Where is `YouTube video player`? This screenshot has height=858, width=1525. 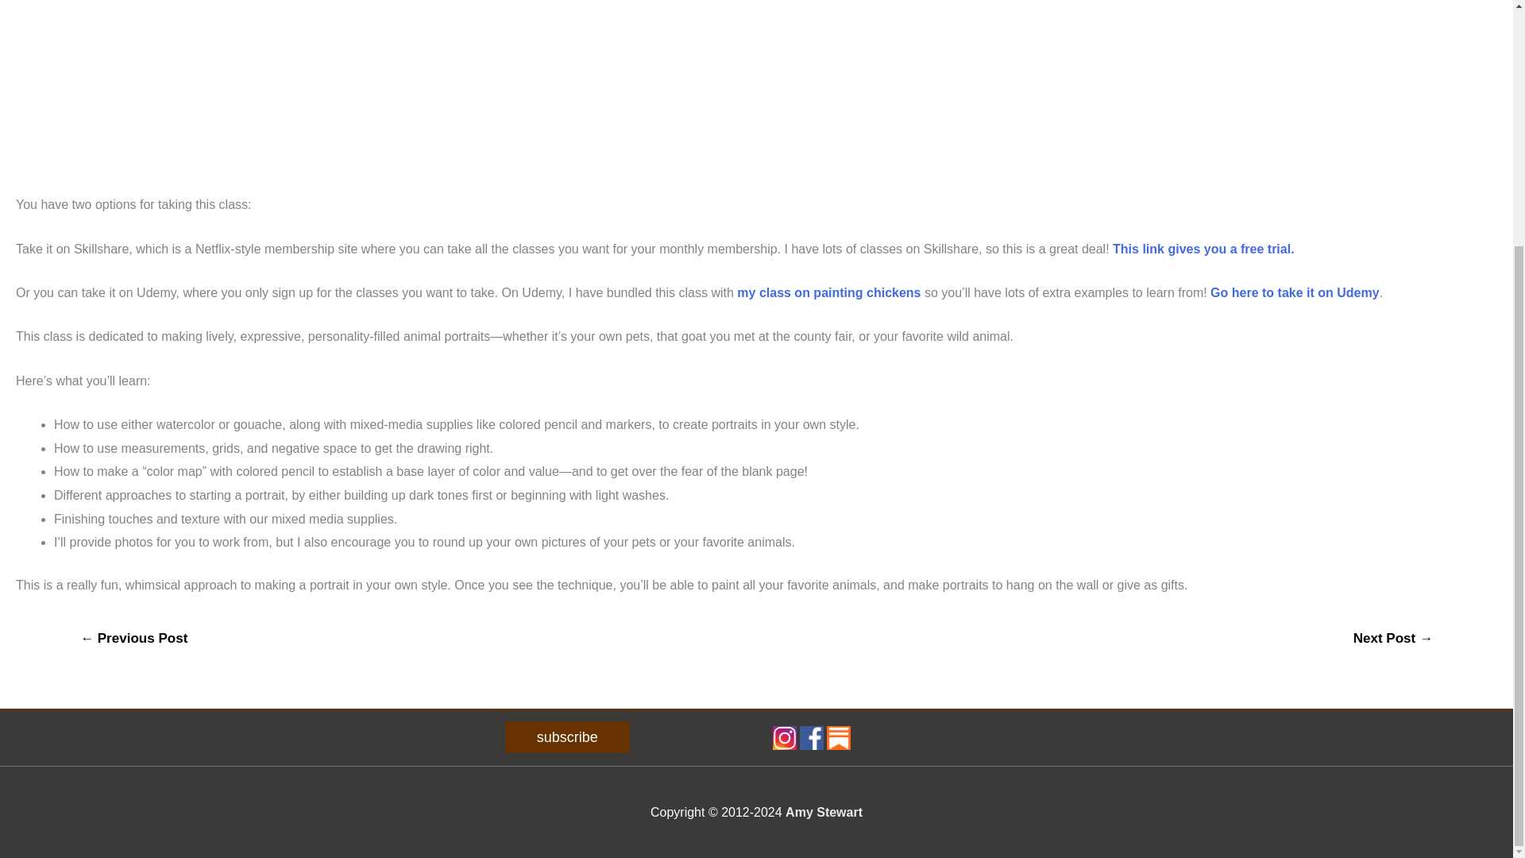
YouTube video player is located at coordinates (237, 83).